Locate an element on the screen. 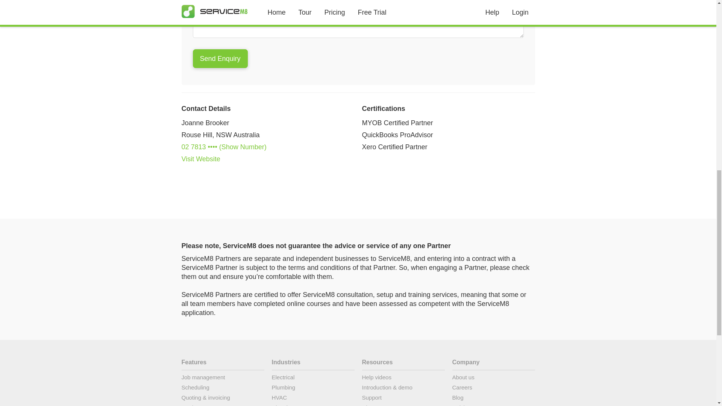 This screenshot has width=722, height=406. Visit Website is located at coordinates (200, 159).